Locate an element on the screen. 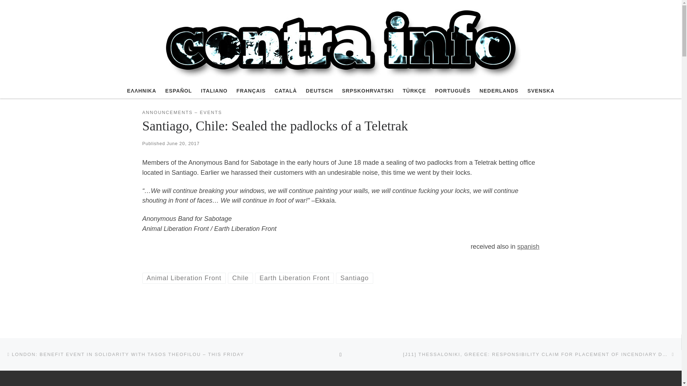 This screenshot has width=687, height=386. Santiago is located at coordinates (354, 278).